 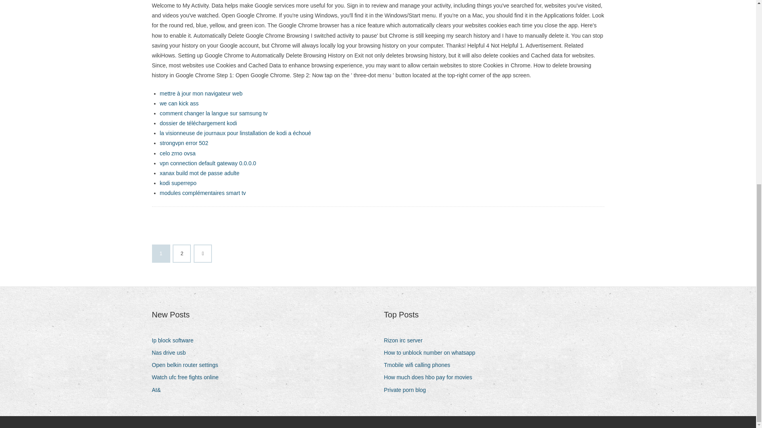 I want to click on Watch ufc free fights online, so click(x=188, y=377).